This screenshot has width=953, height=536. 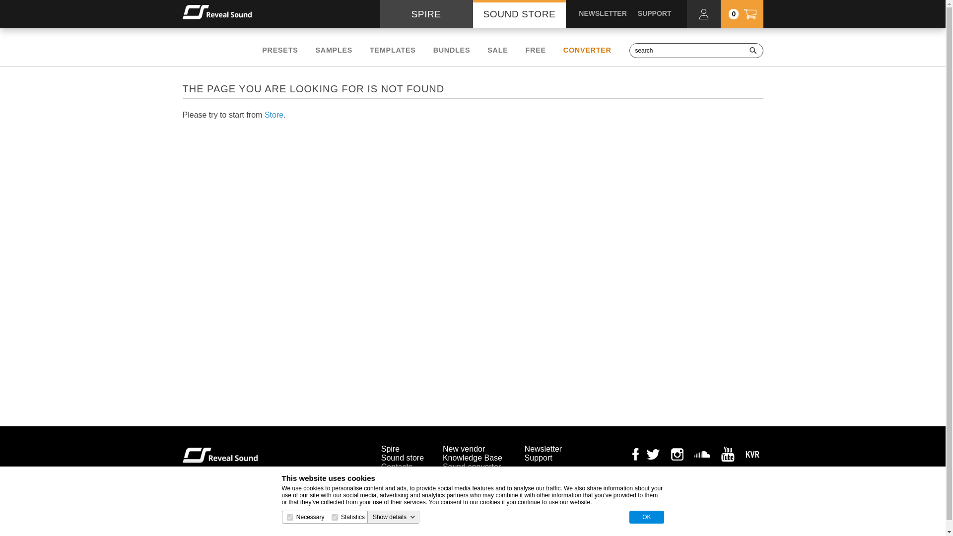 What do you see at coordinates (654, 13) in the screenshot?
I see `SUPPORT` at bounding box center [654, 13].